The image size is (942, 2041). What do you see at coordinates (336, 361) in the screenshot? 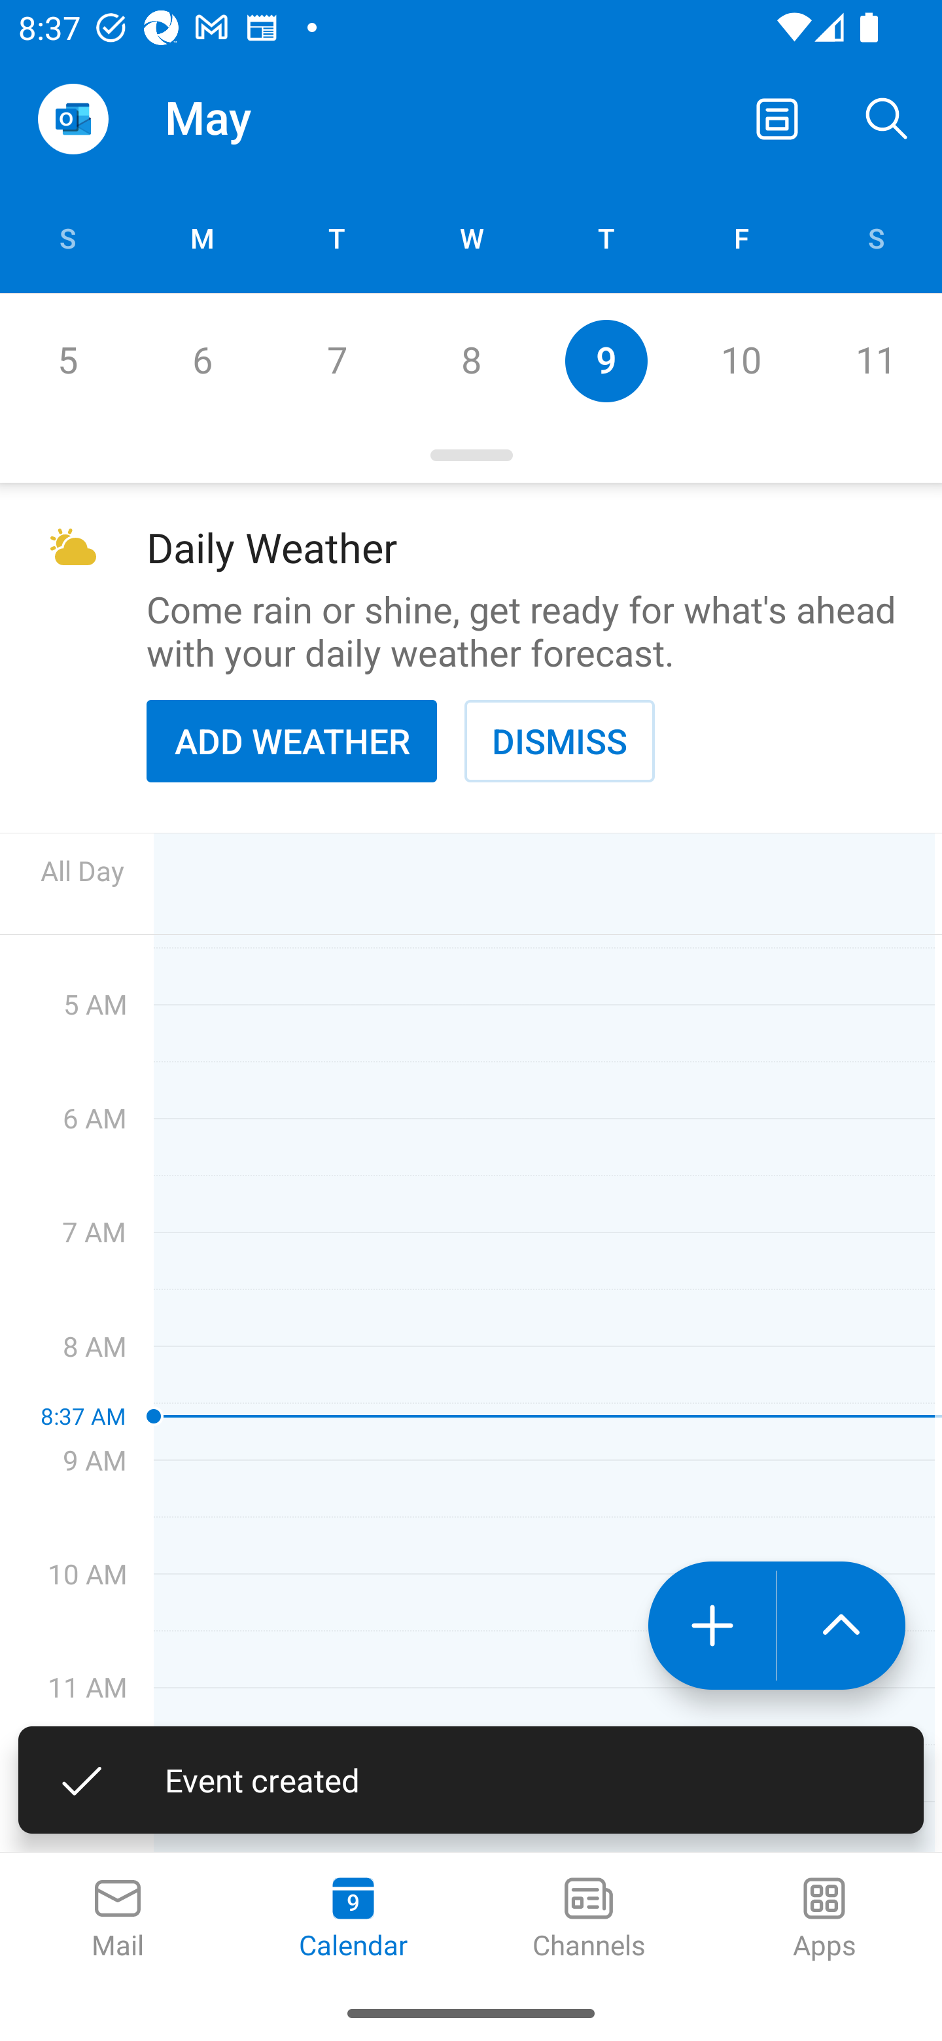
I see `7 Tuesday, May 7` at bounding box center [336, 361].